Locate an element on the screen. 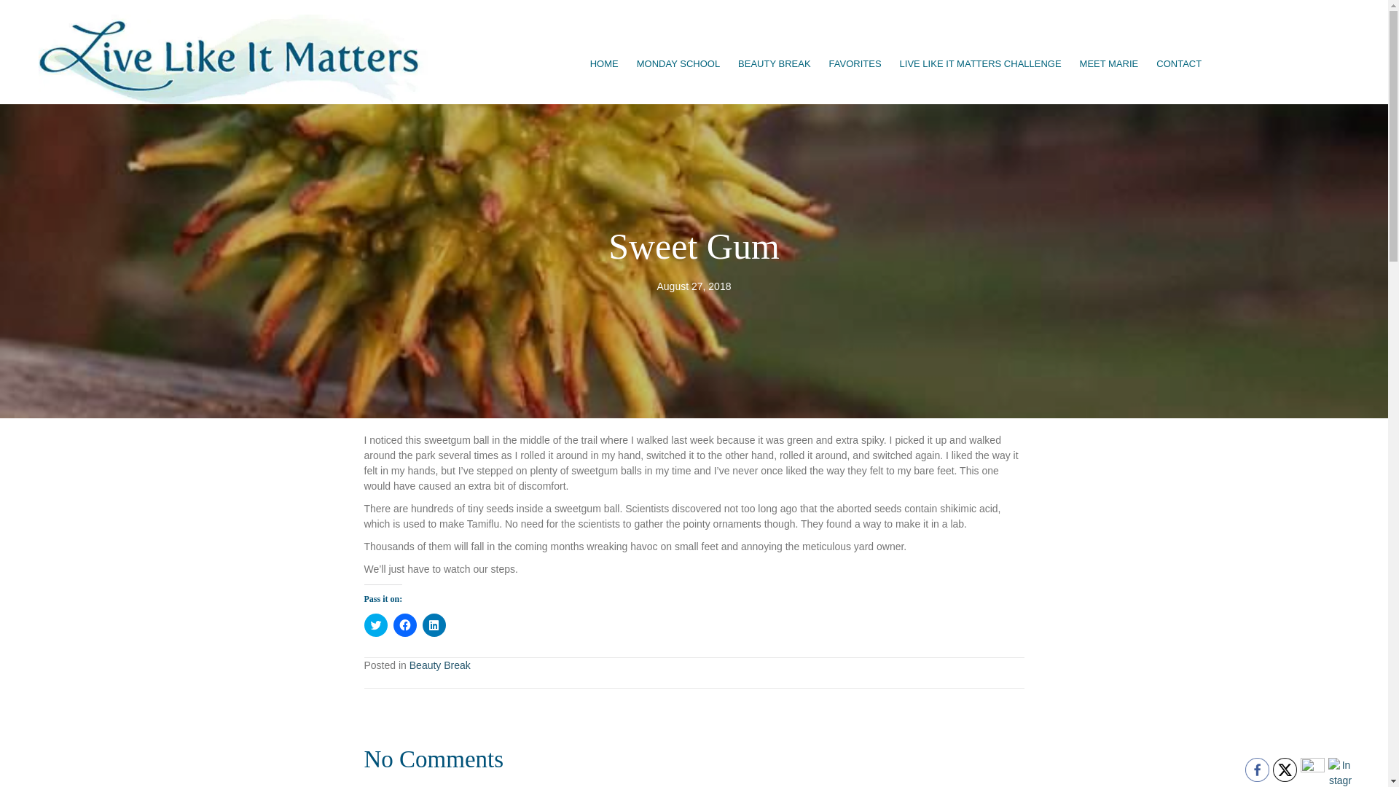 The width and height of the screenshot is (1399, 787). HOME is located at coordinates (604, 64).